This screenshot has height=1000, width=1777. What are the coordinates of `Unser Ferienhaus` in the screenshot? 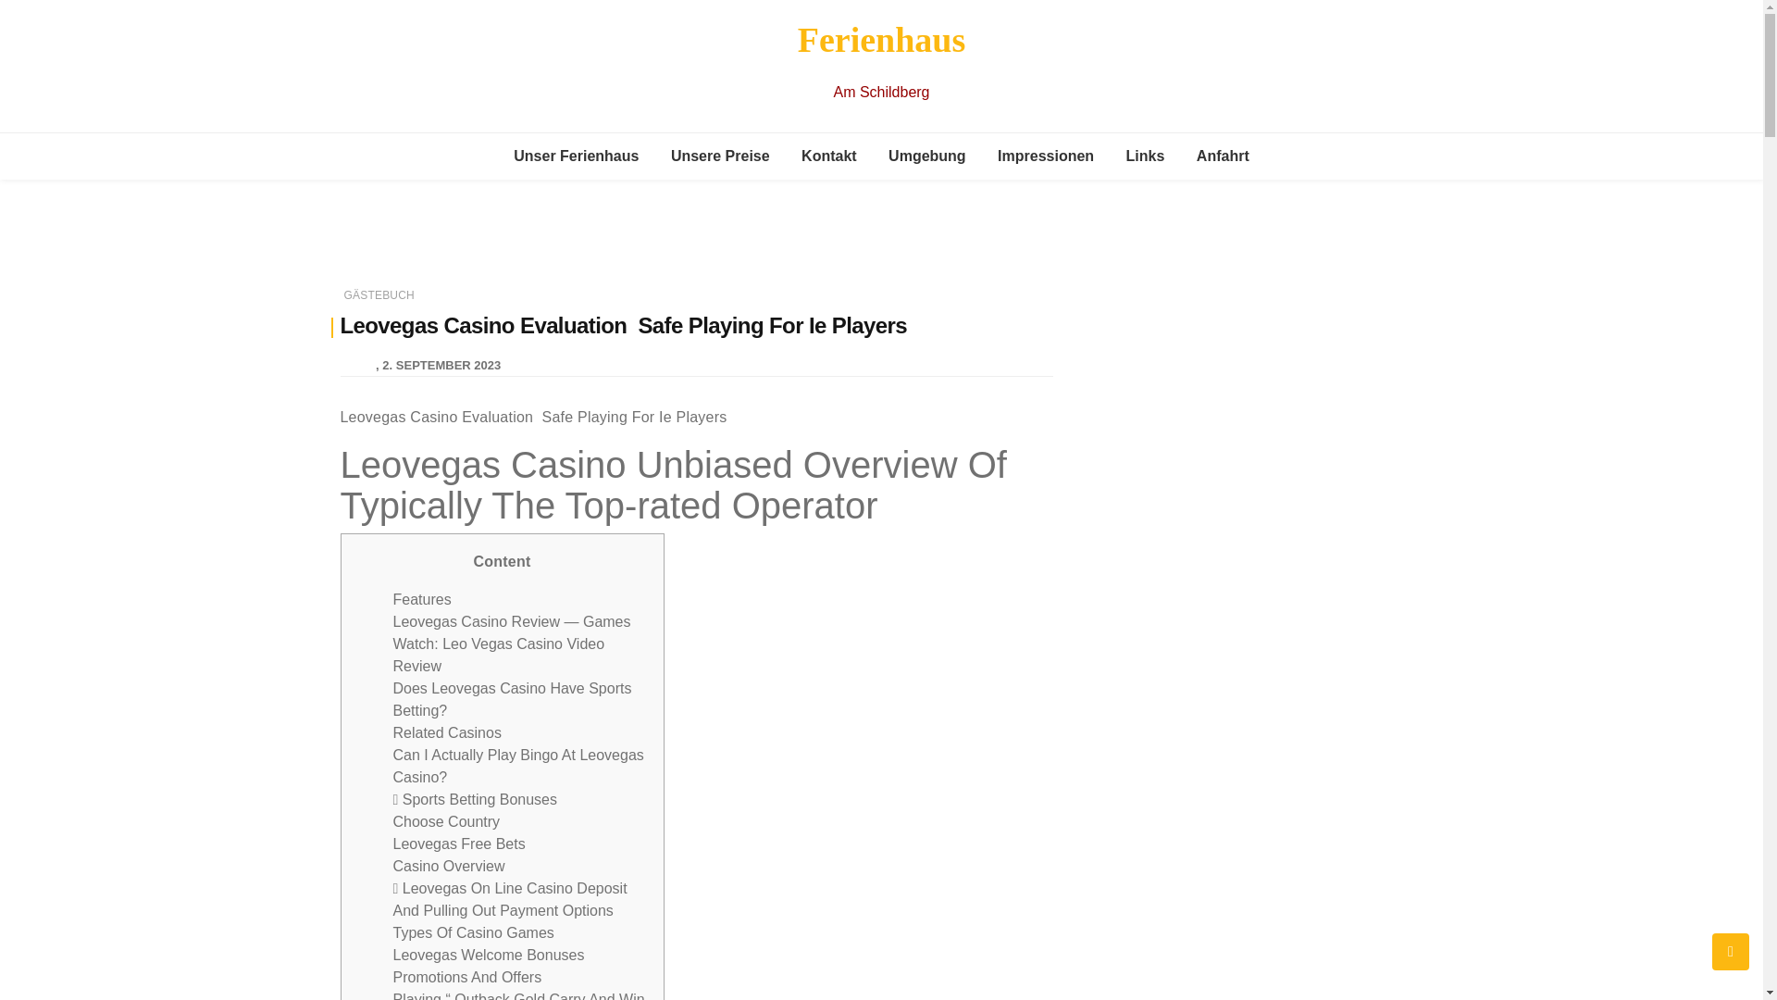 It's located at (576, 156).